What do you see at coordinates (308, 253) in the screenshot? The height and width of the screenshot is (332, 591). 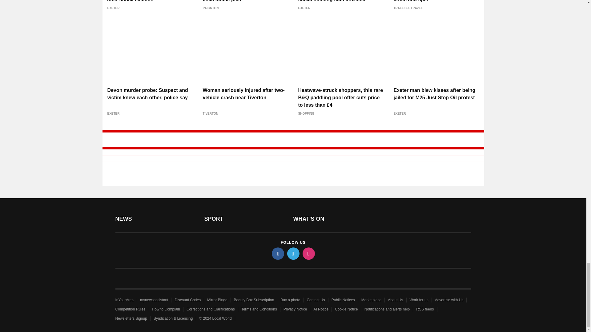 I see `instagram` at bounding box center [308, 253].